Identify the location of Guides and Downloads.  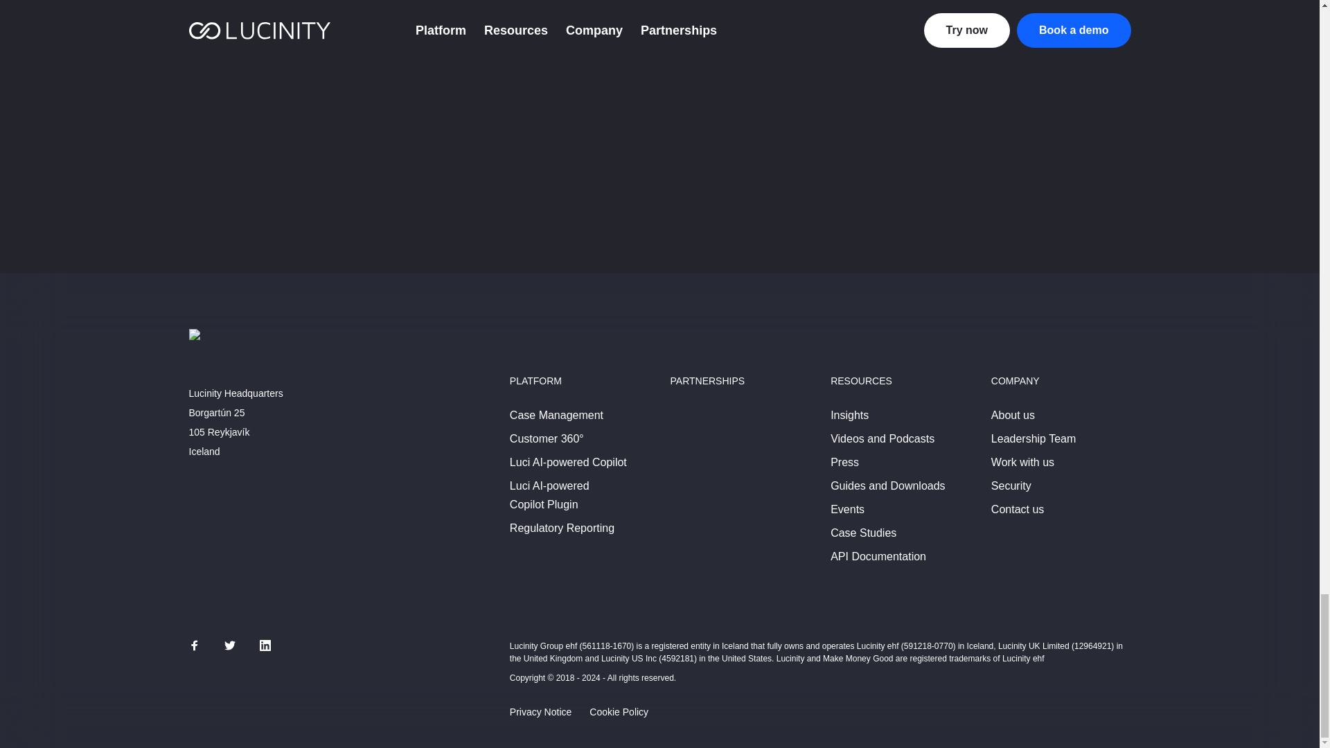
(887, 486).